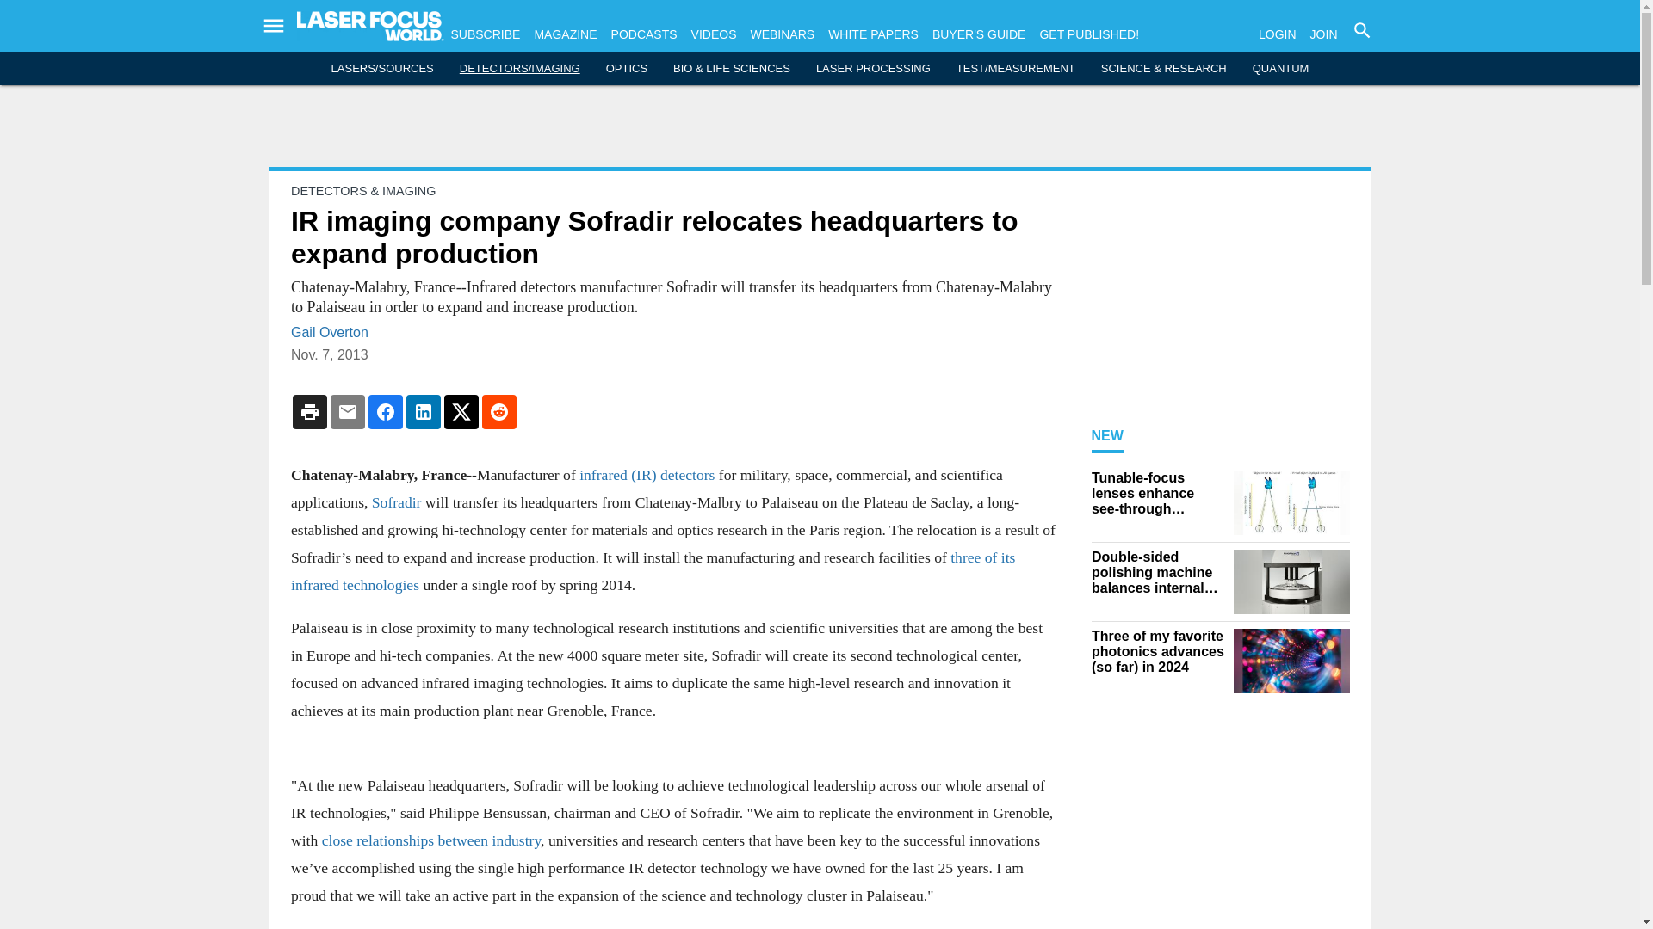 The height and width of the screenshot is (929, 1653). I want to click on QUANTUM, so click(1281, 69).